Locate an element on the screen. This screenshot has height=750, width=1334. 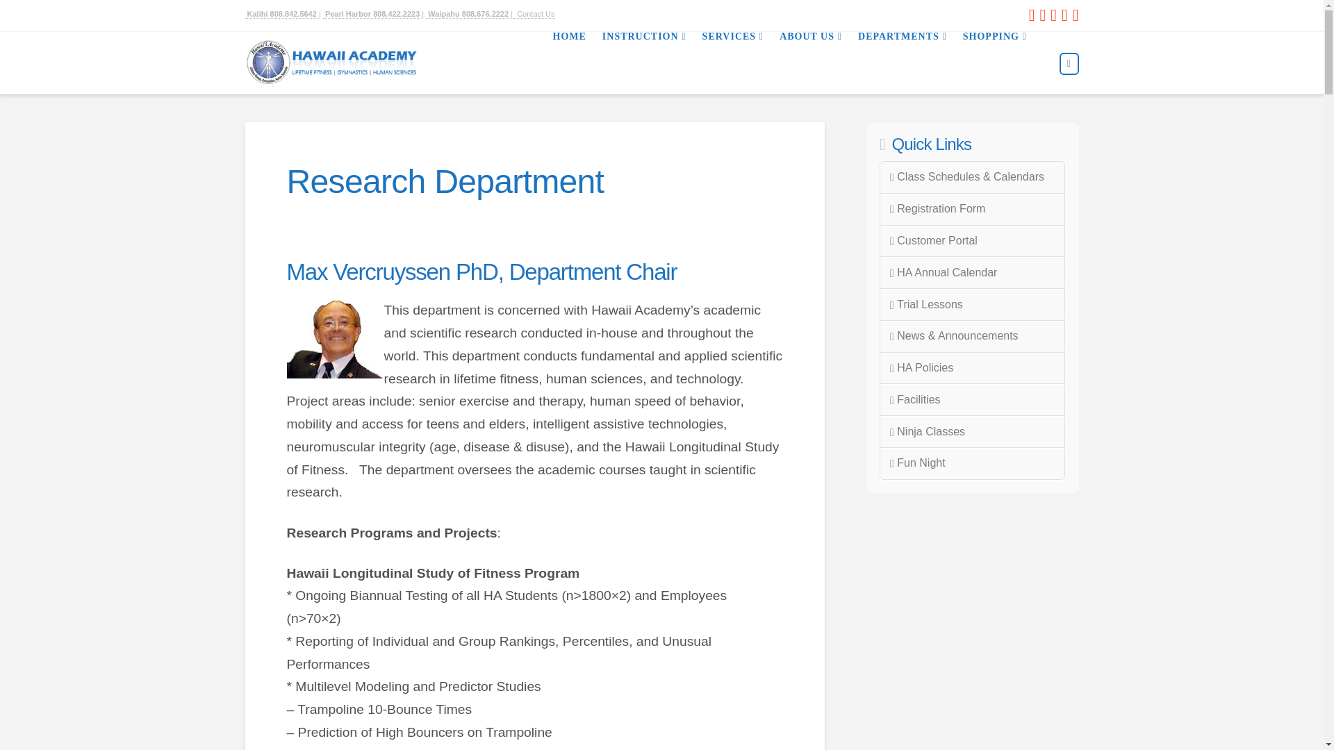
Pearl Harbor 808.422.2223 is located at coordinates (372, 14).